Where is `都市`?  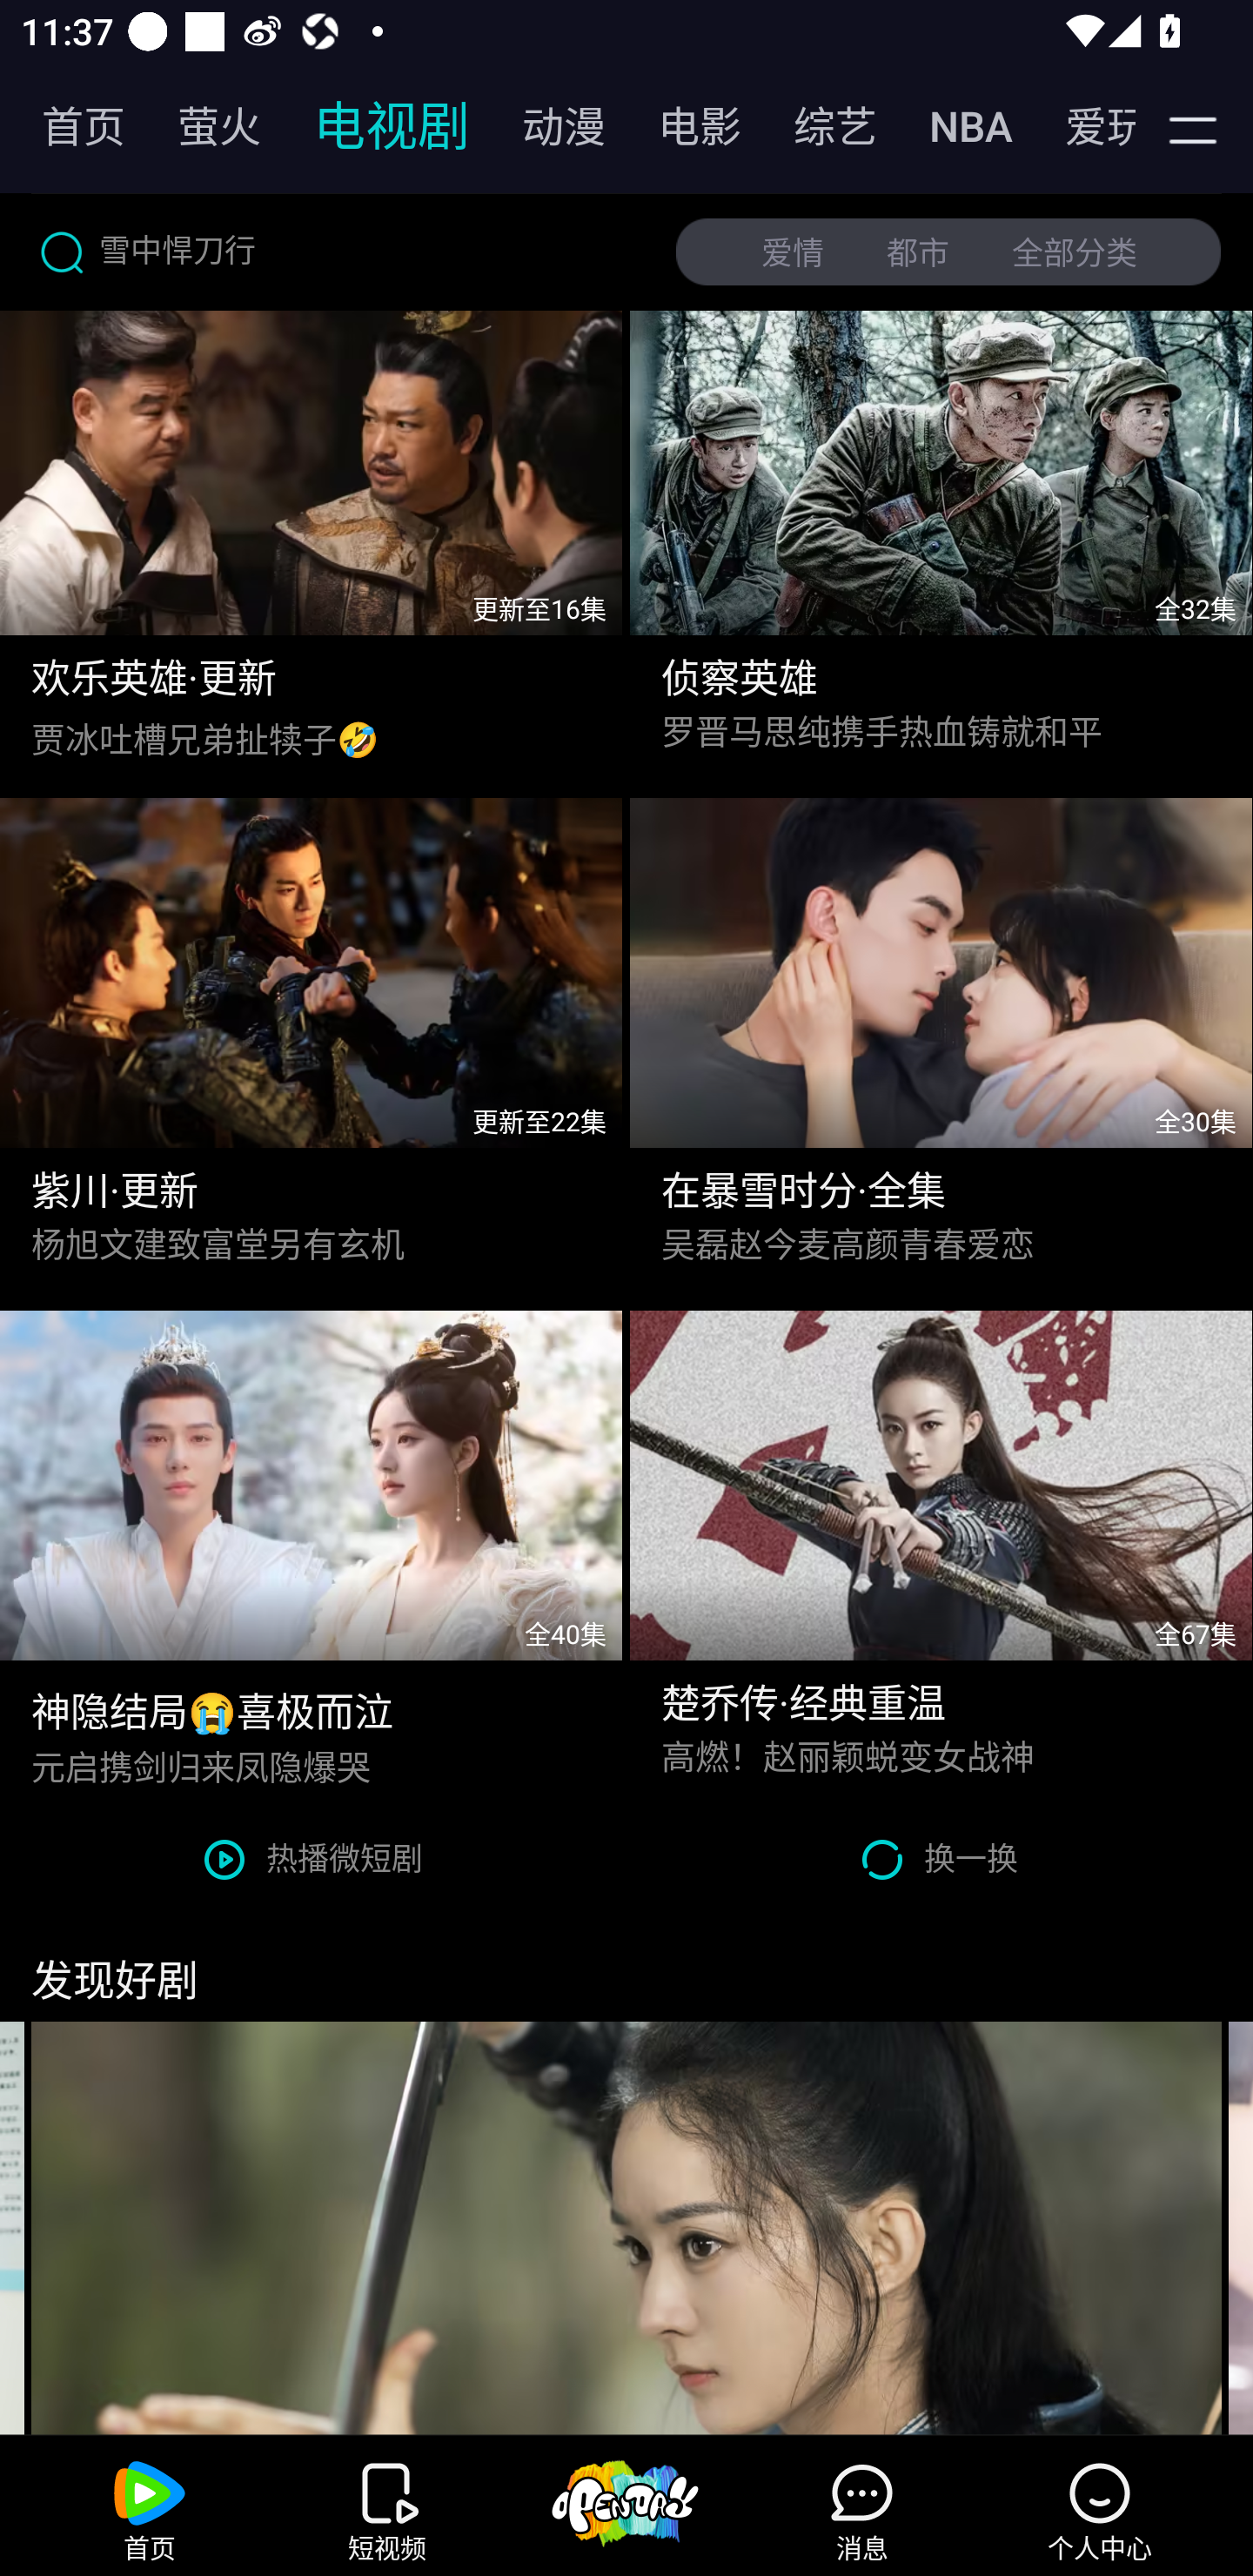 都市 is located at coordinates (918, 252).